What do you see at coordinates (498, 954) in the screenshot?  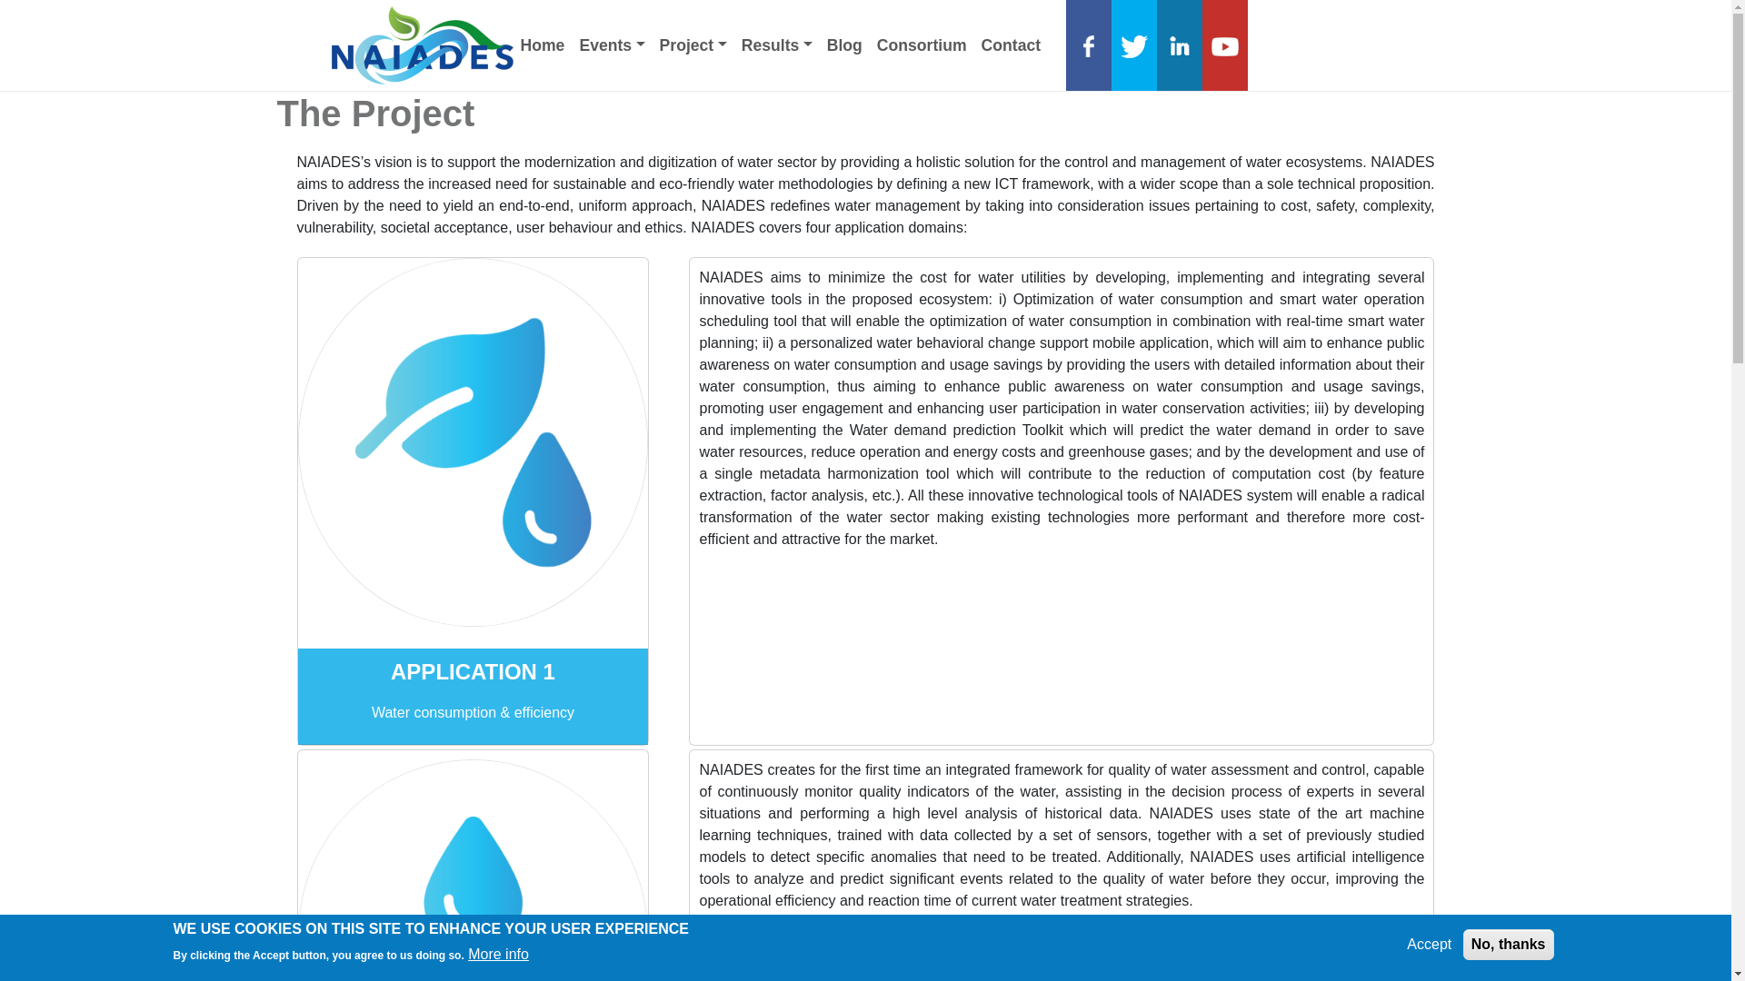 I see `More info` at bounding box center [498, 954].